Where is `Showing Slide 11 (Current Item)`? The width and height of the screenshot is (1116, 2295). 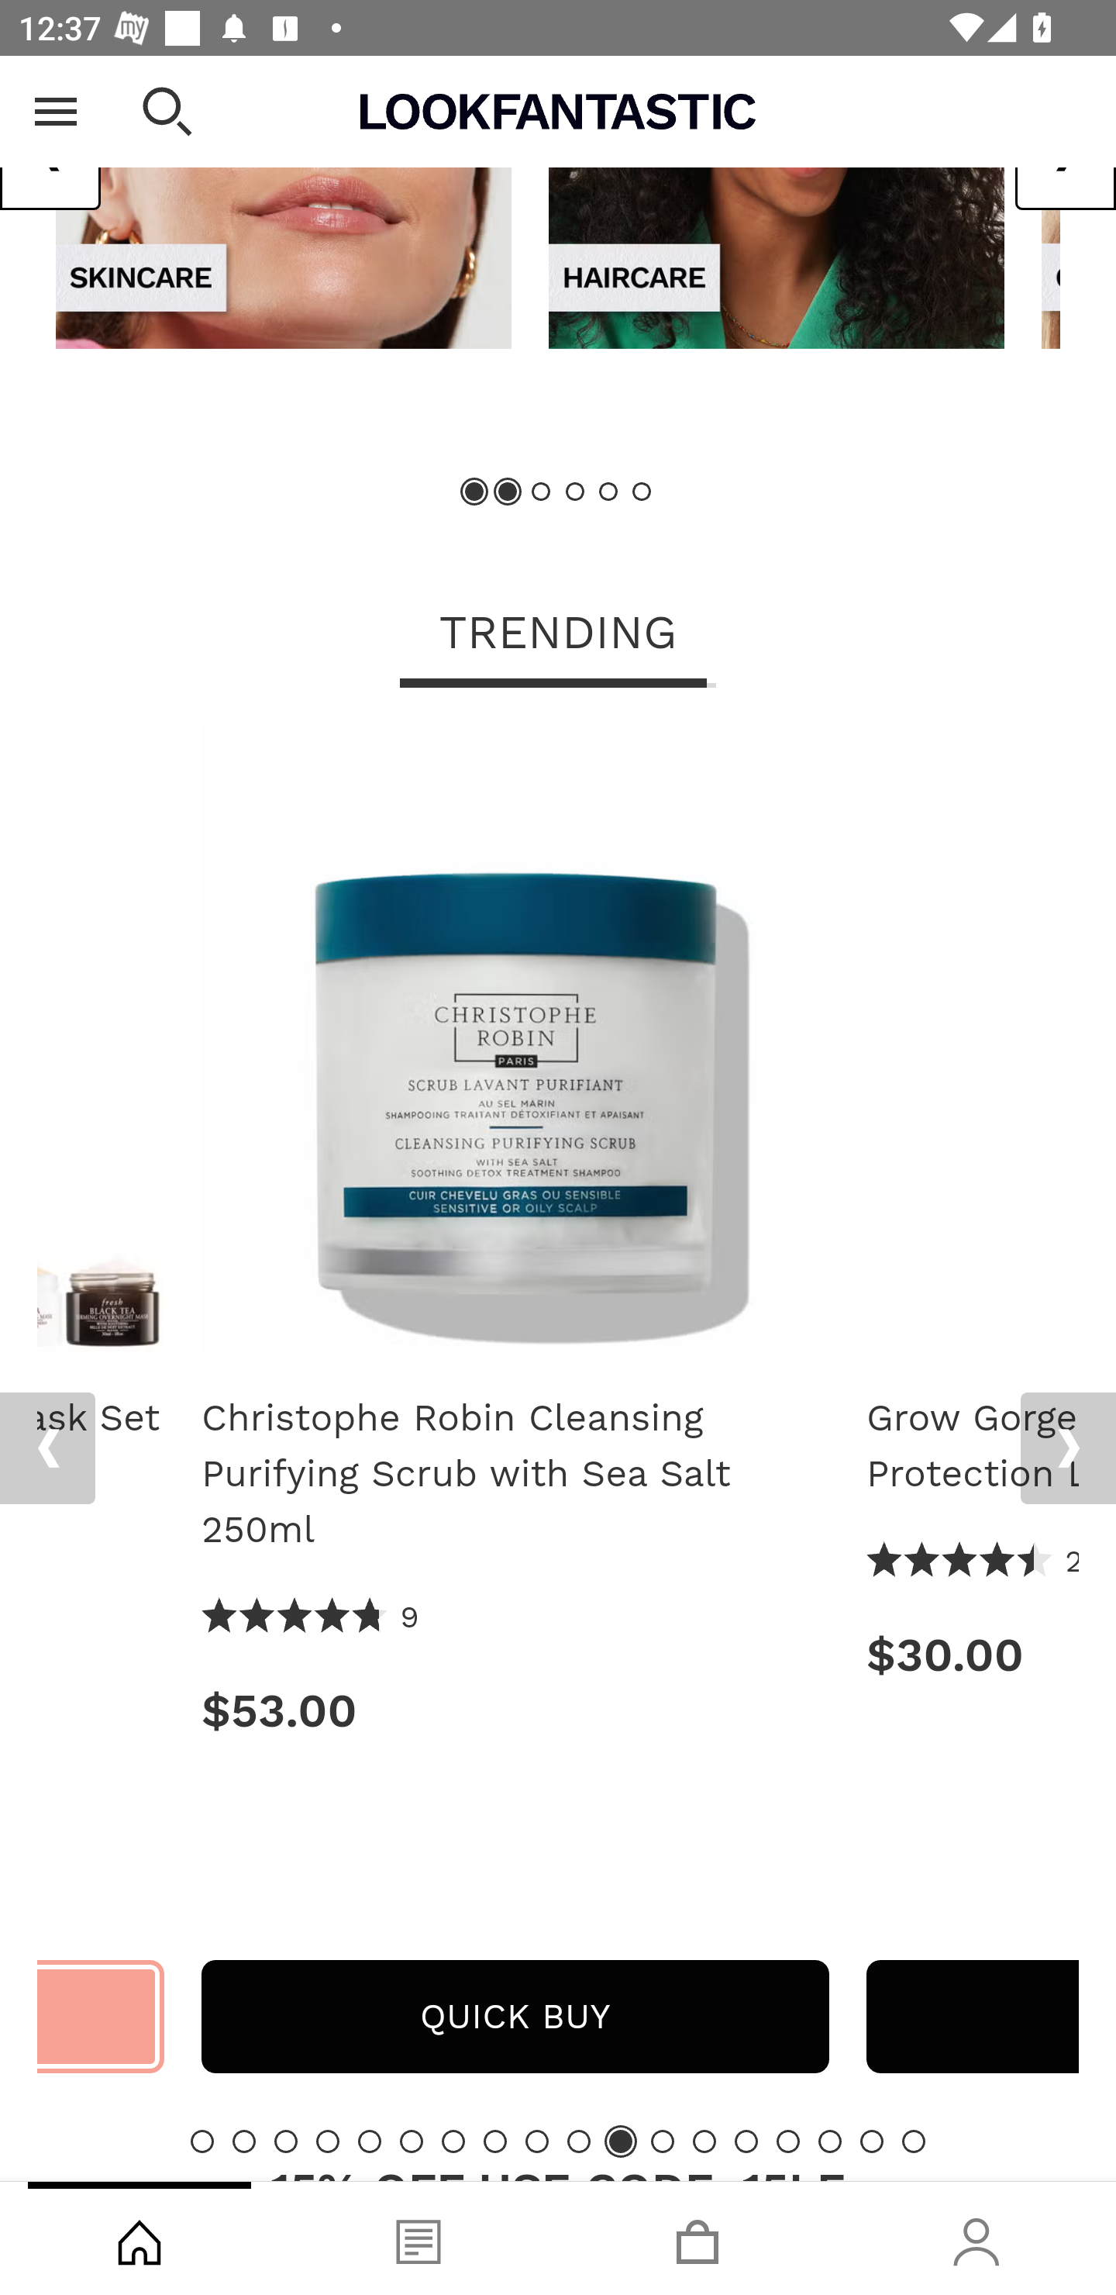 Showing Slide 11 (Current Item) is located at coordinates (621, 2141).